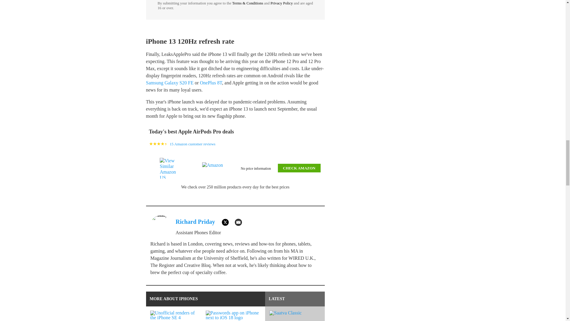 The height and width of the screenshot is (321, 570). I want to click on View Similar Amazon US, so click(171, 168).